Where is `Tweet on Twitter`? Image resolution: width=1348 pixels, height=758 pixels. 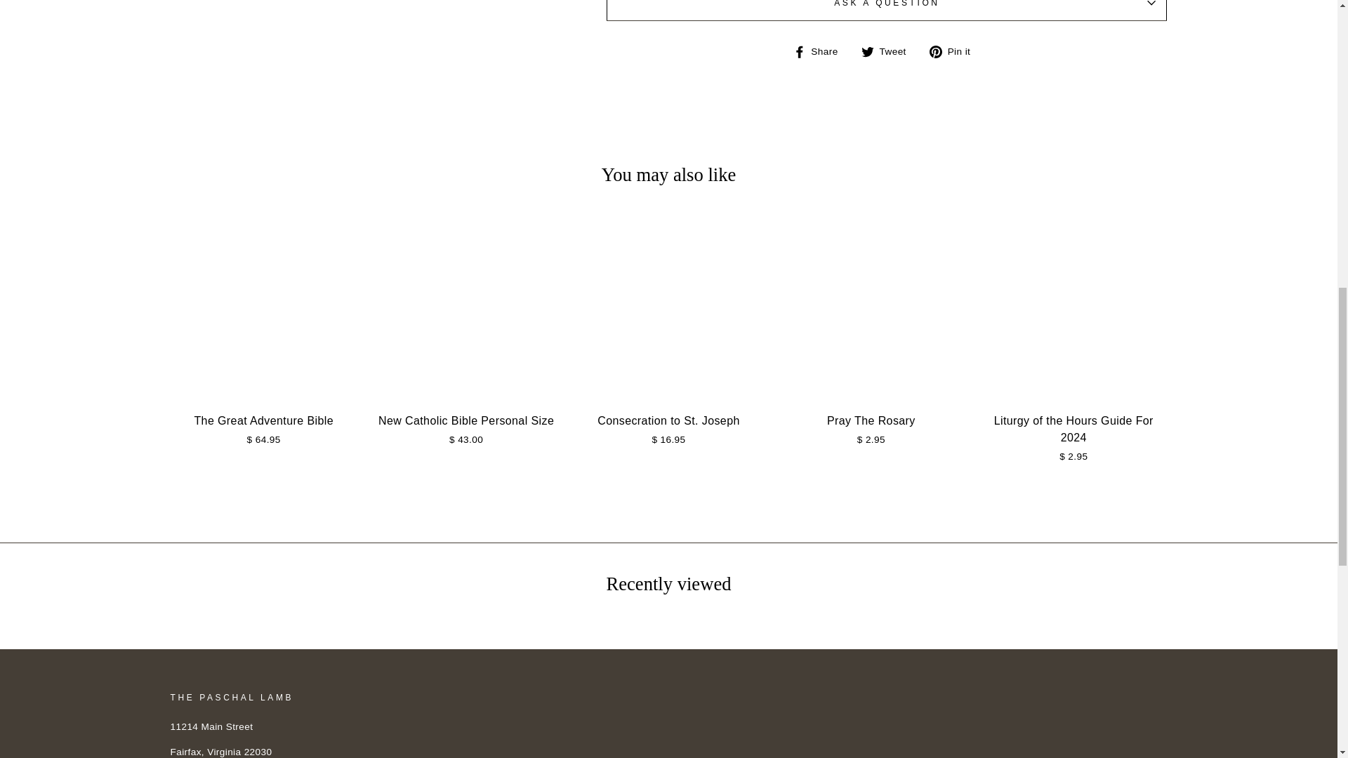
Tweet on Twitter is located at coordinates (889, 51).